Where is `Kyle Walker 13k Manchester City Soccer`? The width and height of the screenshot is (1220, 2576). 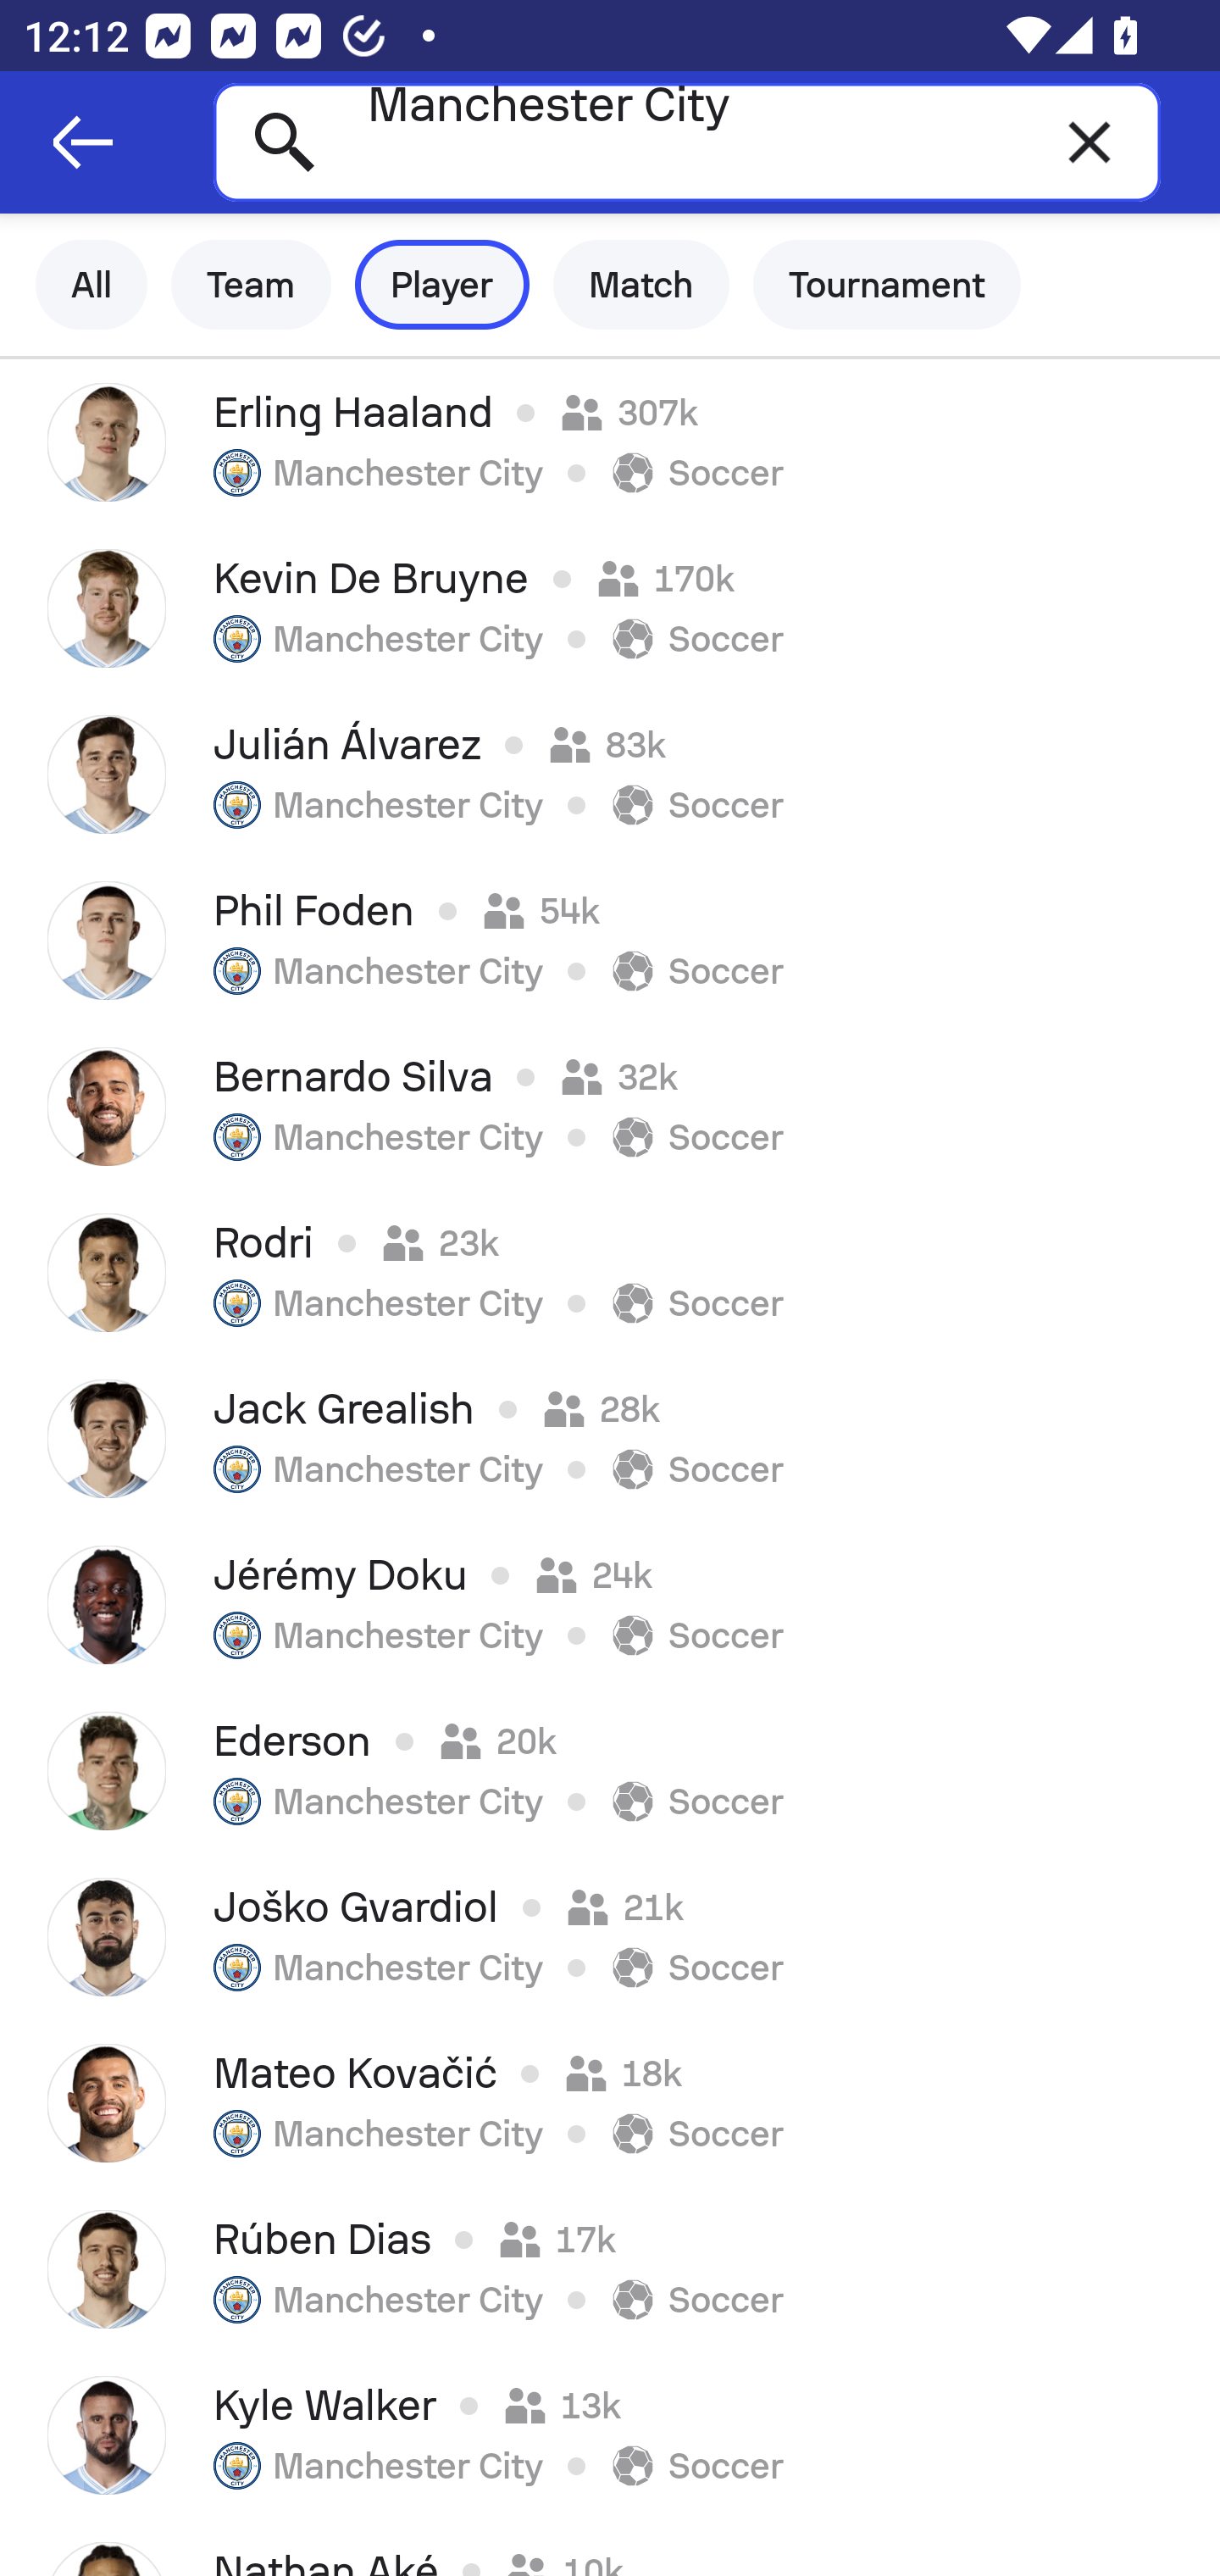 Kyle Walker 13k Manchester City Soccer is located at coordinates (610, 2435).